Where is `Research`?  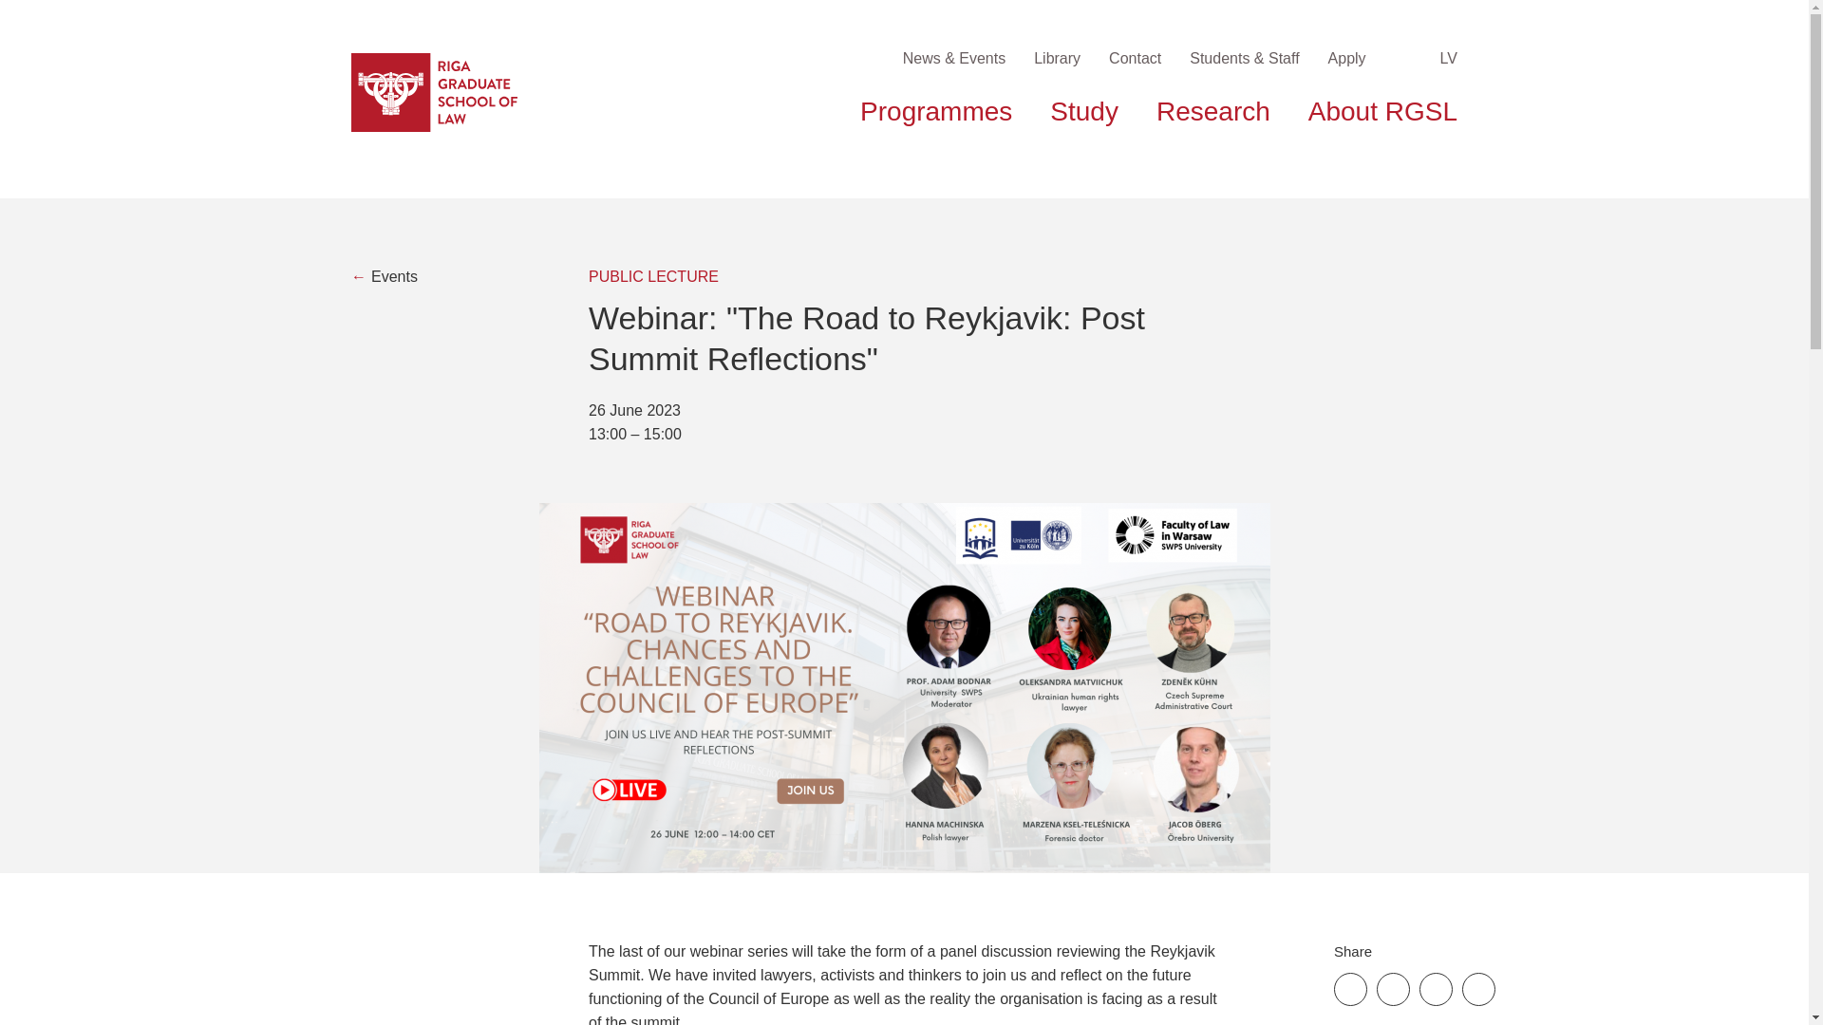 Research is located at coordinates (1213, 112).